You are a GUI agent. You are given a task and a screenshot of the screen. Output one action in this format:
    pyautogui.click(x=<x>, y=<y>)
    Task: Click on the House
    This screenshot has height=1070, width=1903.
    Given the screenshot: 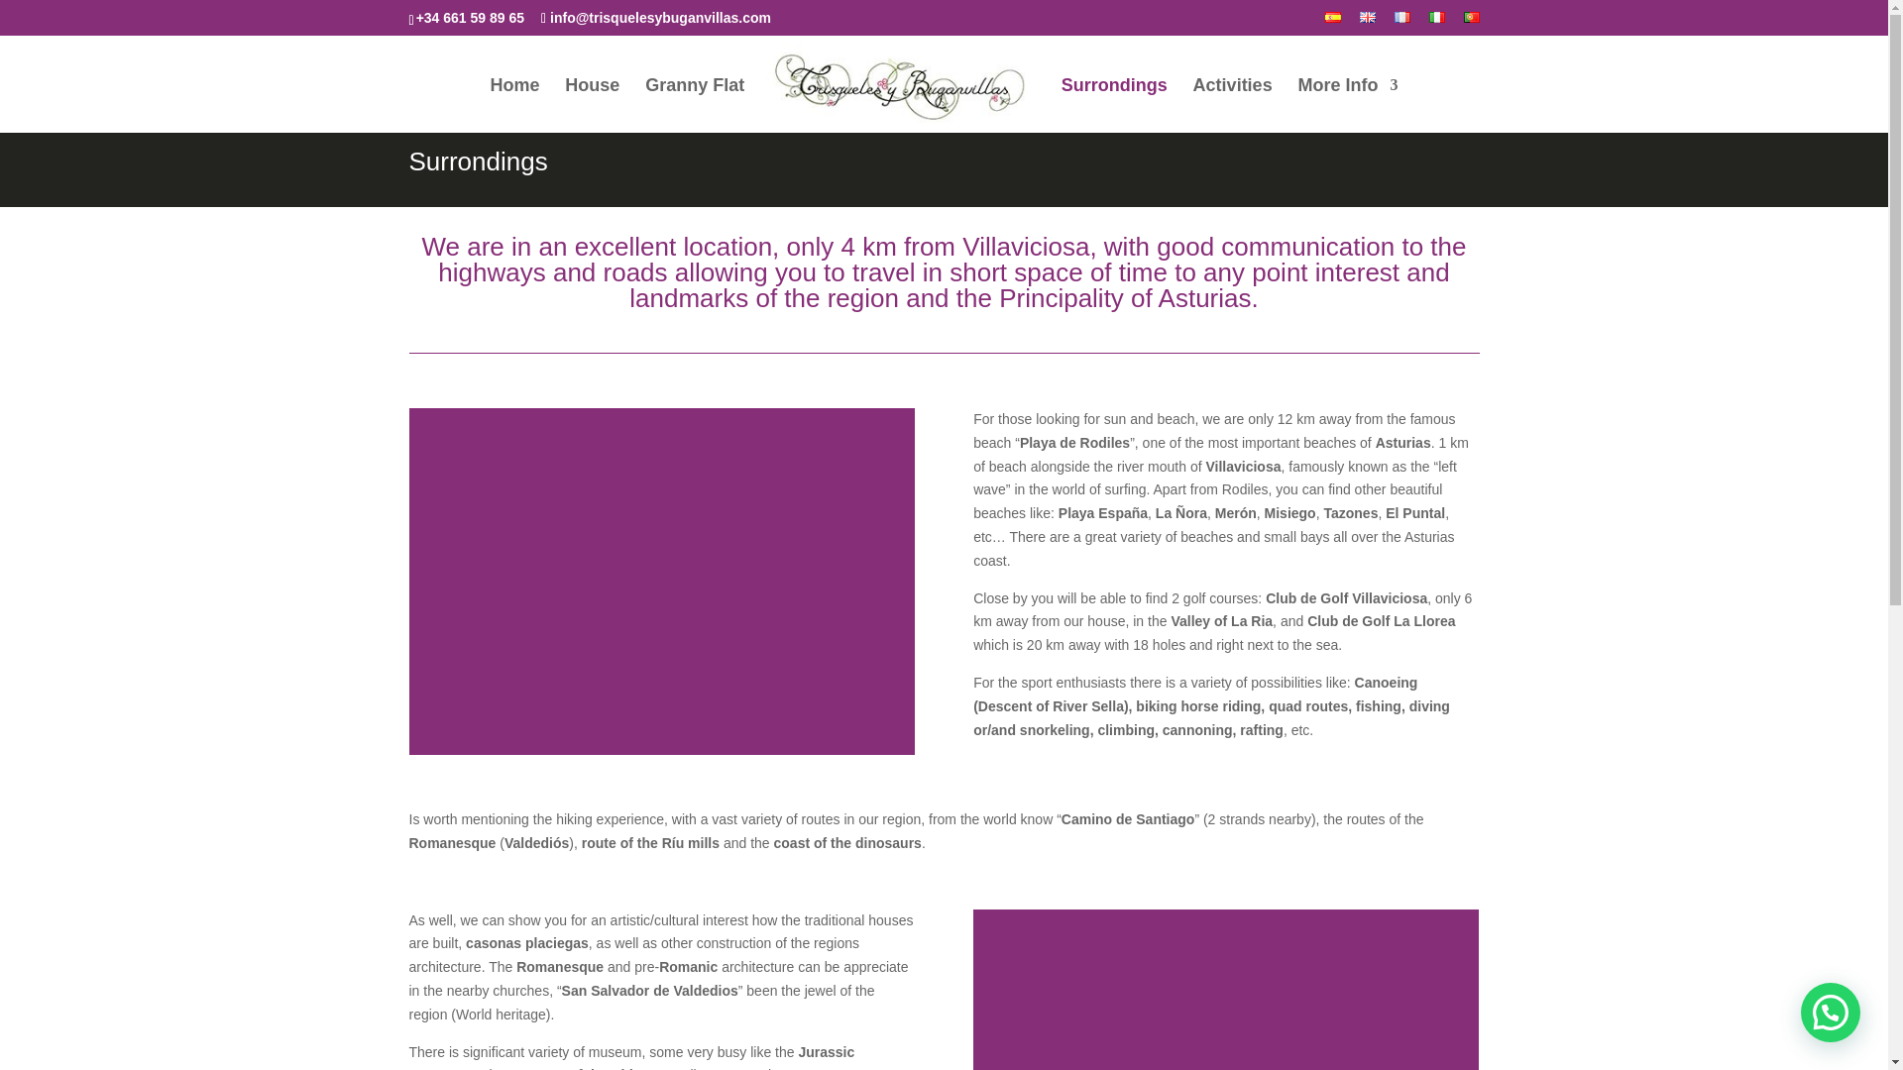 What is the action you would take?
    pyautogui.click(x=593, y=105)
    